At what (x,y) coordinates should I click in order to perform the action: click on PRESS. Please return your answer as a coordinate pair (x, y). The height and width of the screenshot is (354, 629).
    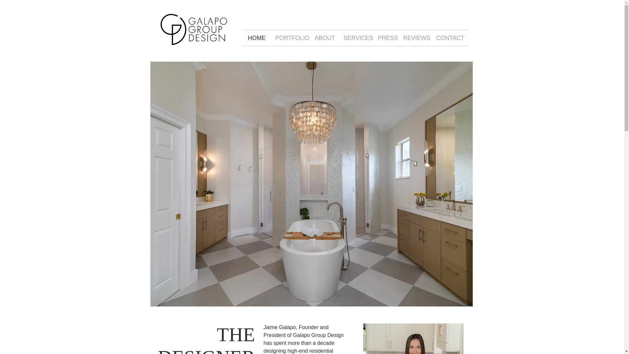
    Looking at the image, I should click on (385, 38).